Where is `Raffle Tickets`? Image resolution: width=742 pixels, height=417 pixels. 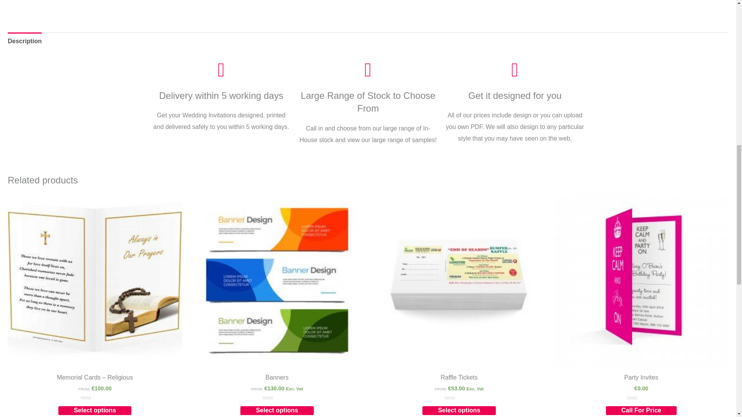 Raffle Tickets is located at coordinates (459, 379).